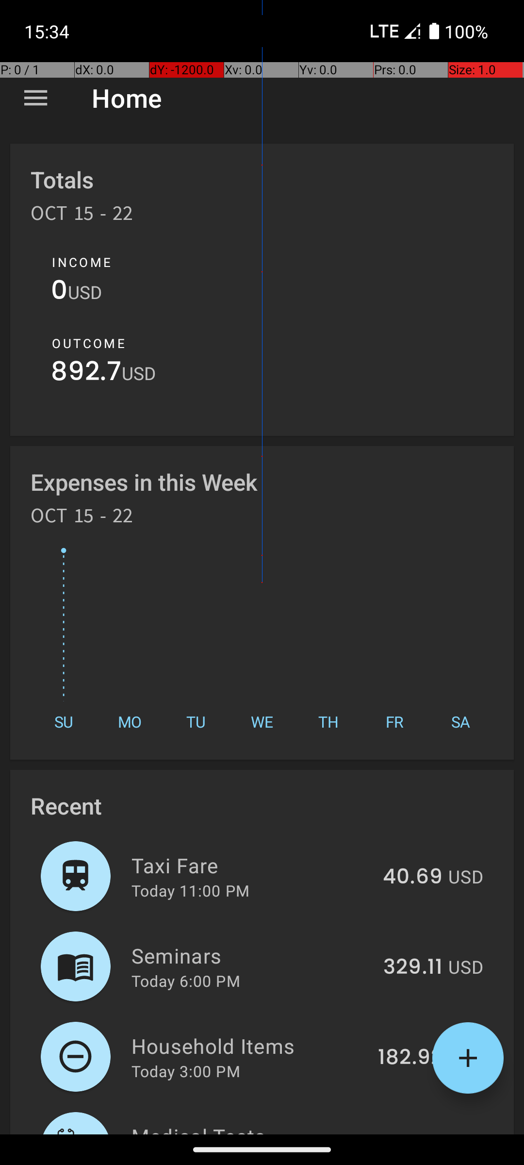  Describe the element at coordinates (410, 1058) in the screenshot. I see `182.92` at that location.